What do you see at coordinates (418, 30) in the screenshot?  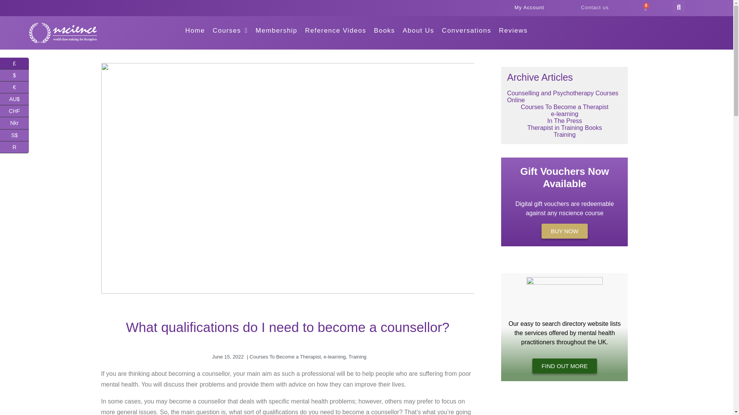 I see `About Us` at bounding box center [418, 30].